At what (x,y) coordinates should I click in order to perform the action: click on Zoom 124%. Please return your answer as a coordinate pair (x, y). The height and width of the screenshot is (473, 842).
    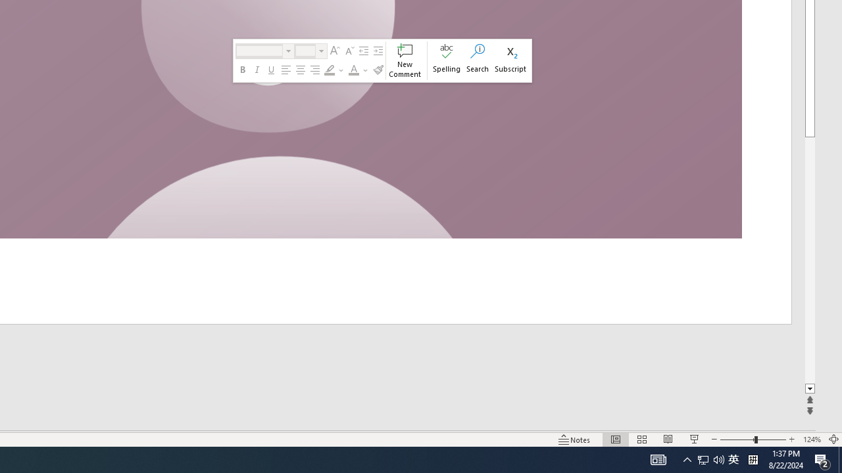
    Looking at the image, I should click on (812, 439).